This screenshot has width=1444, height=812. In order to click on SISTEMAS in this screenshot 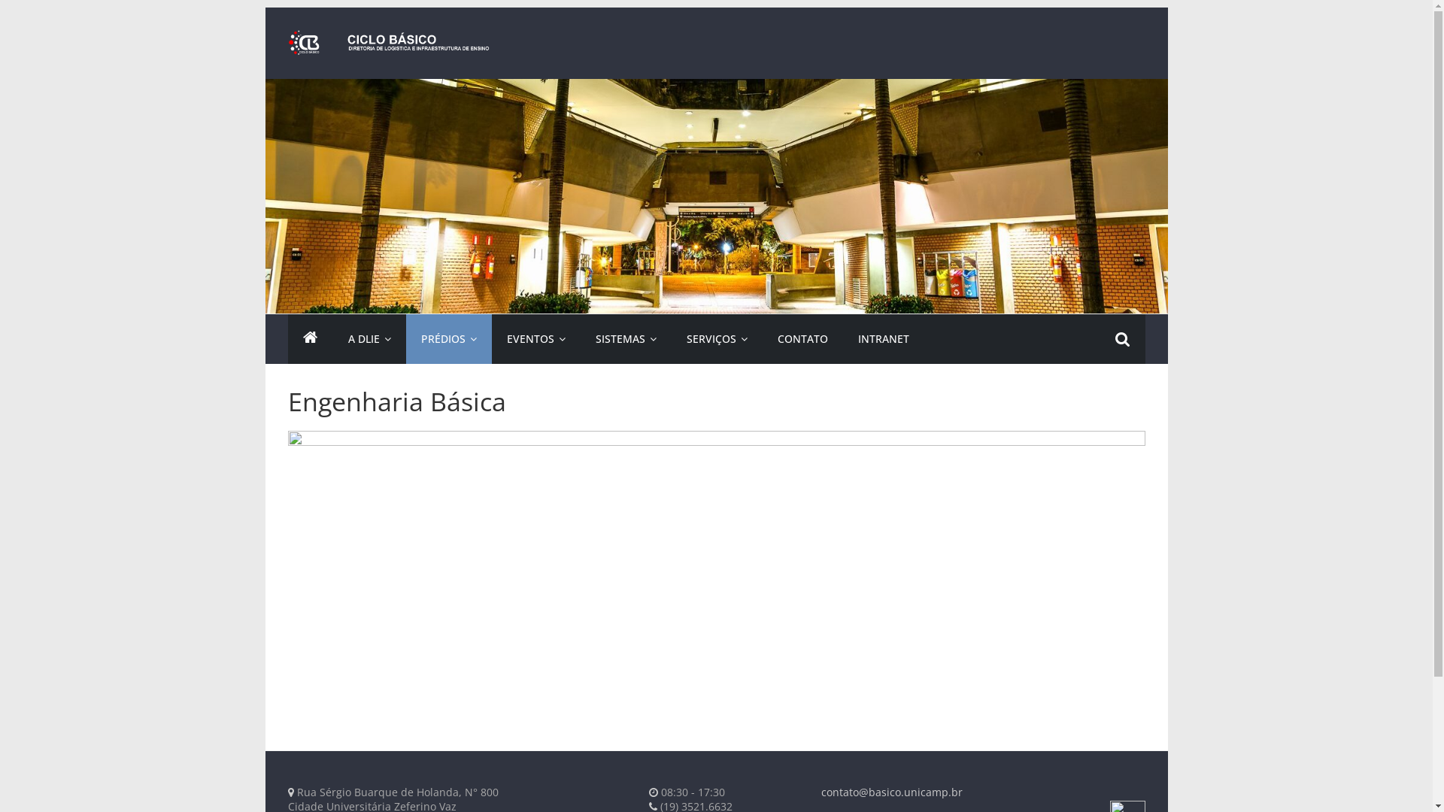, I will do `click(626, 339)`.